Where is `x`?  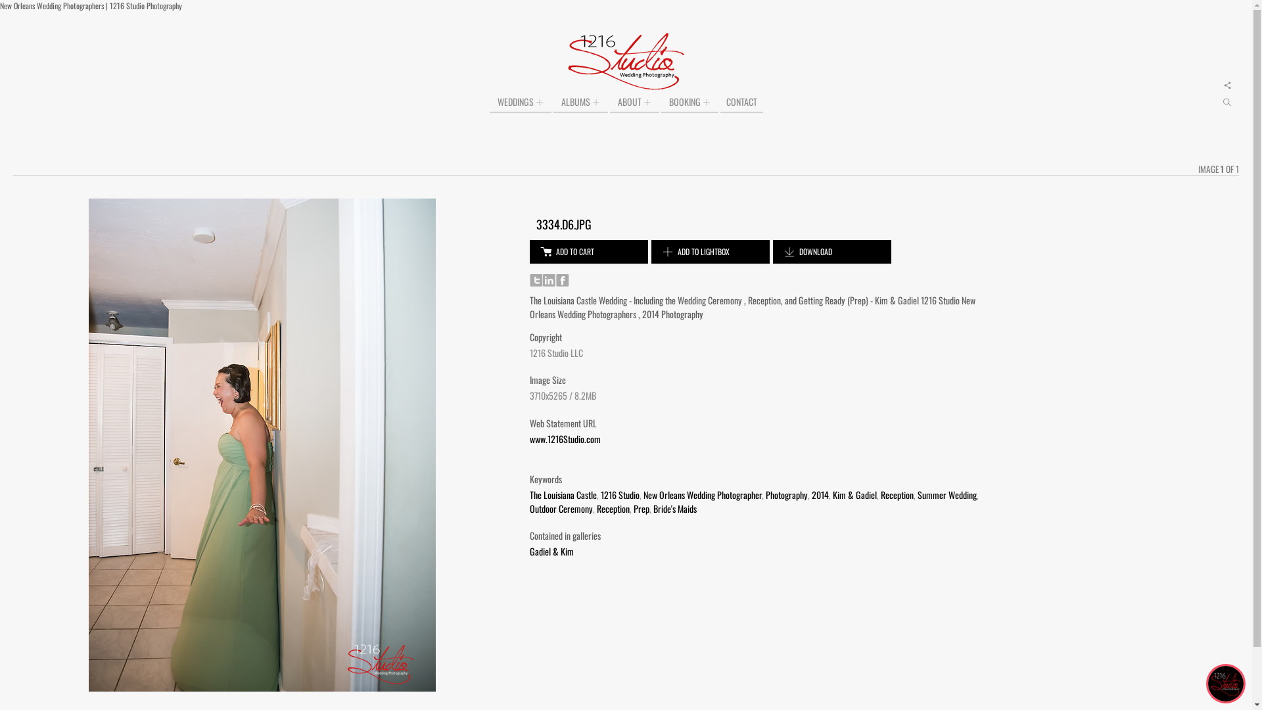 x is located at coordinates (1228, 85).